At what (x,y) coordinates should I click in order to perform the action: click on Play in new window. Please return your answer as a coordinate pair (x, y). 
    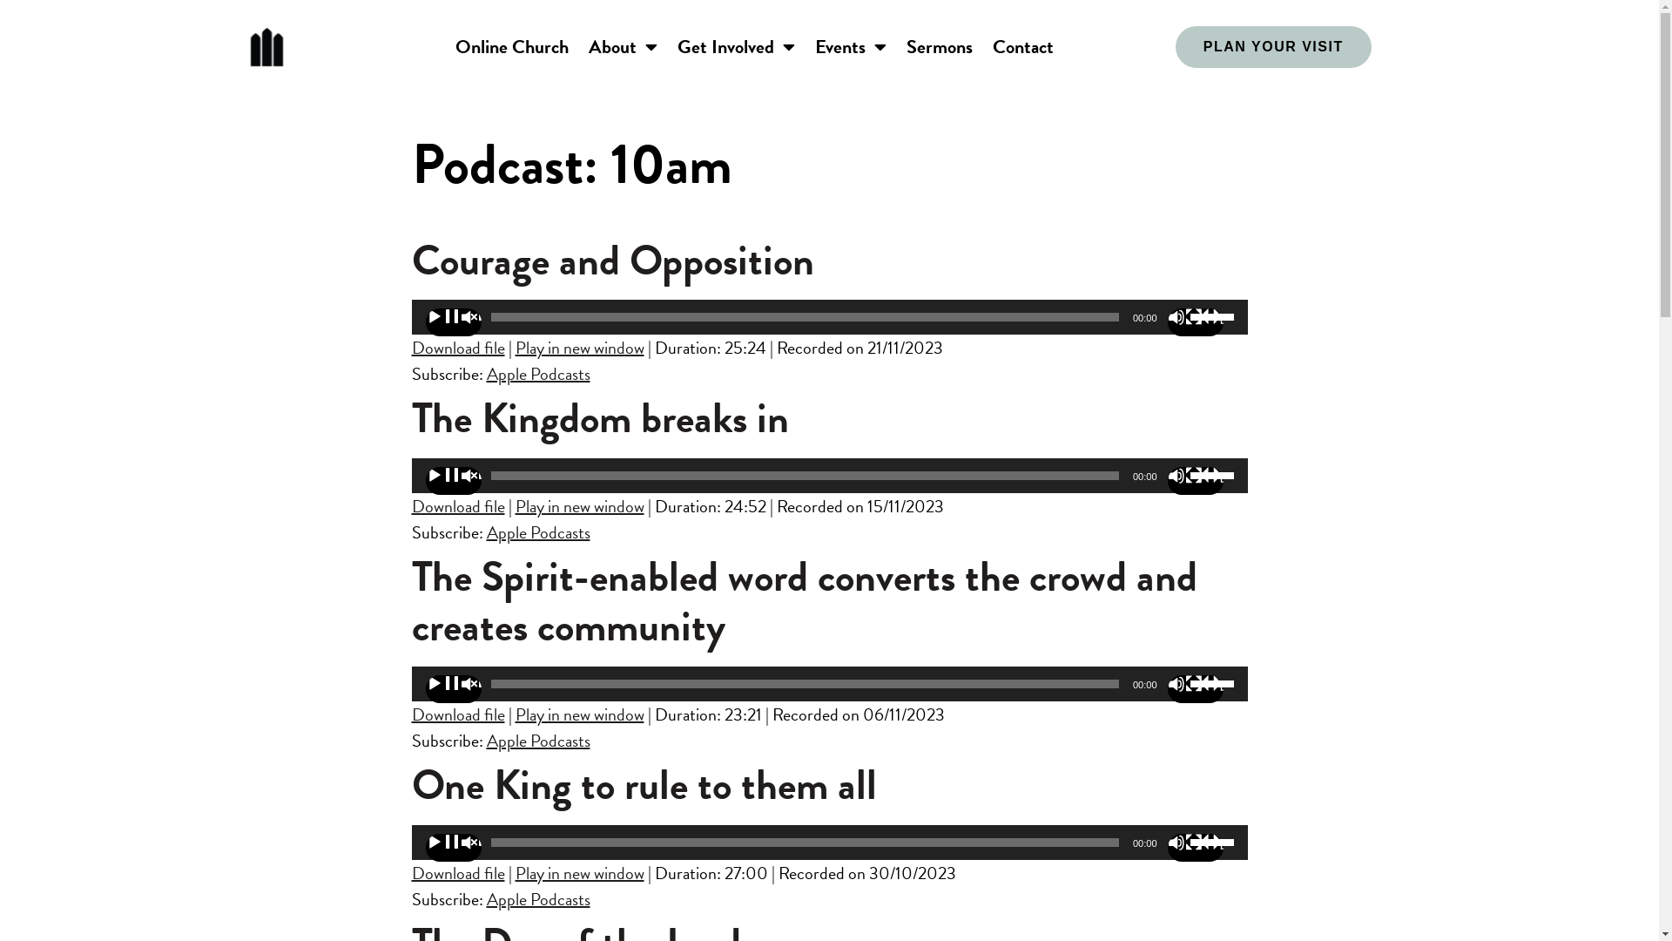
    Looking at the image, I should click on (580, 873).